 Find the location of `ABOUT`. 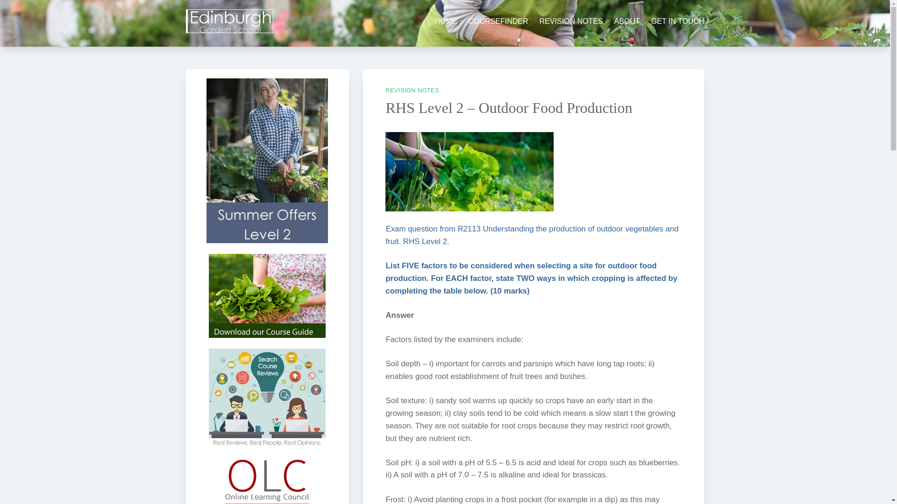

ABOUT is located at coordinates (627, 21).